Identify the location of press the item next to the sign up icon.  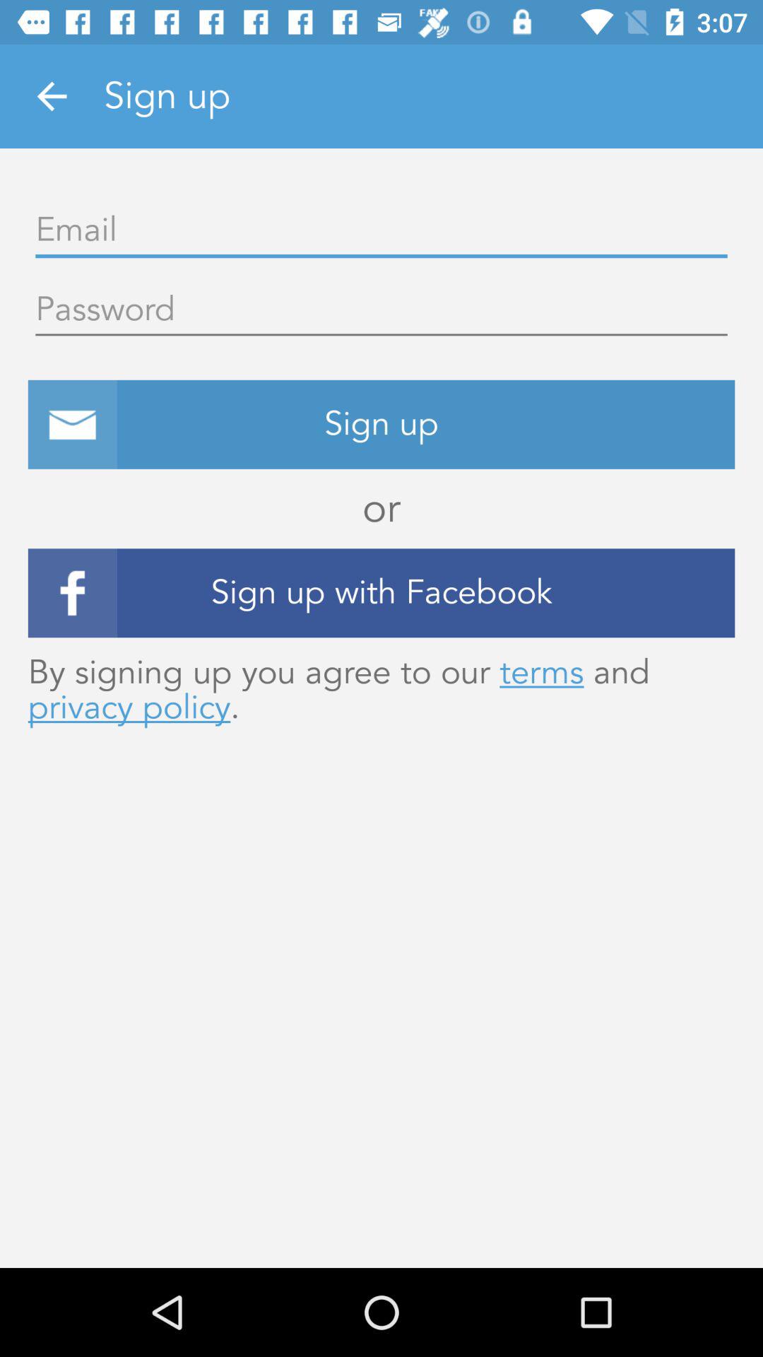
(52, 96).